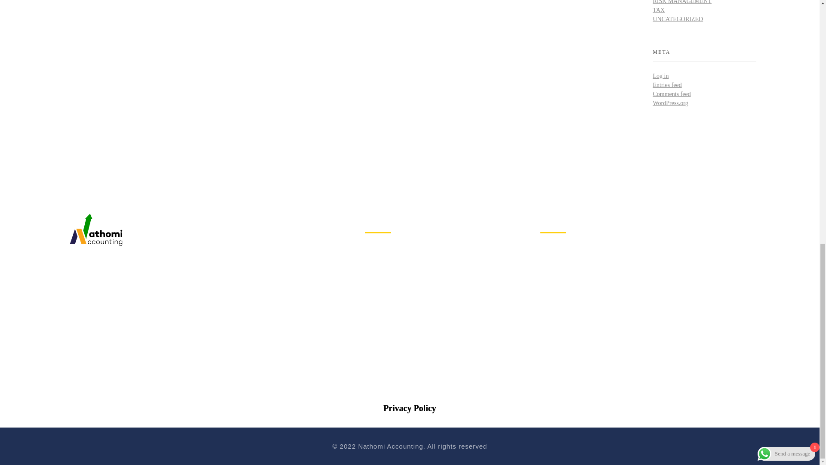  I want to click on Nathomi Accounting, so click(96, 229).